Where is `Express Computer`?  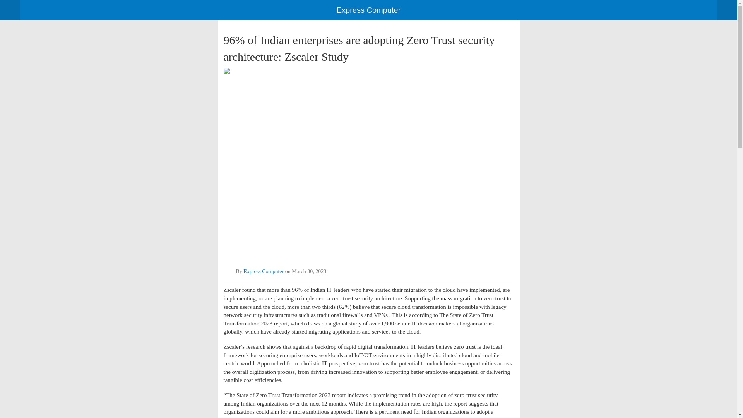
Express Computer is located at coordinates (264, 272).